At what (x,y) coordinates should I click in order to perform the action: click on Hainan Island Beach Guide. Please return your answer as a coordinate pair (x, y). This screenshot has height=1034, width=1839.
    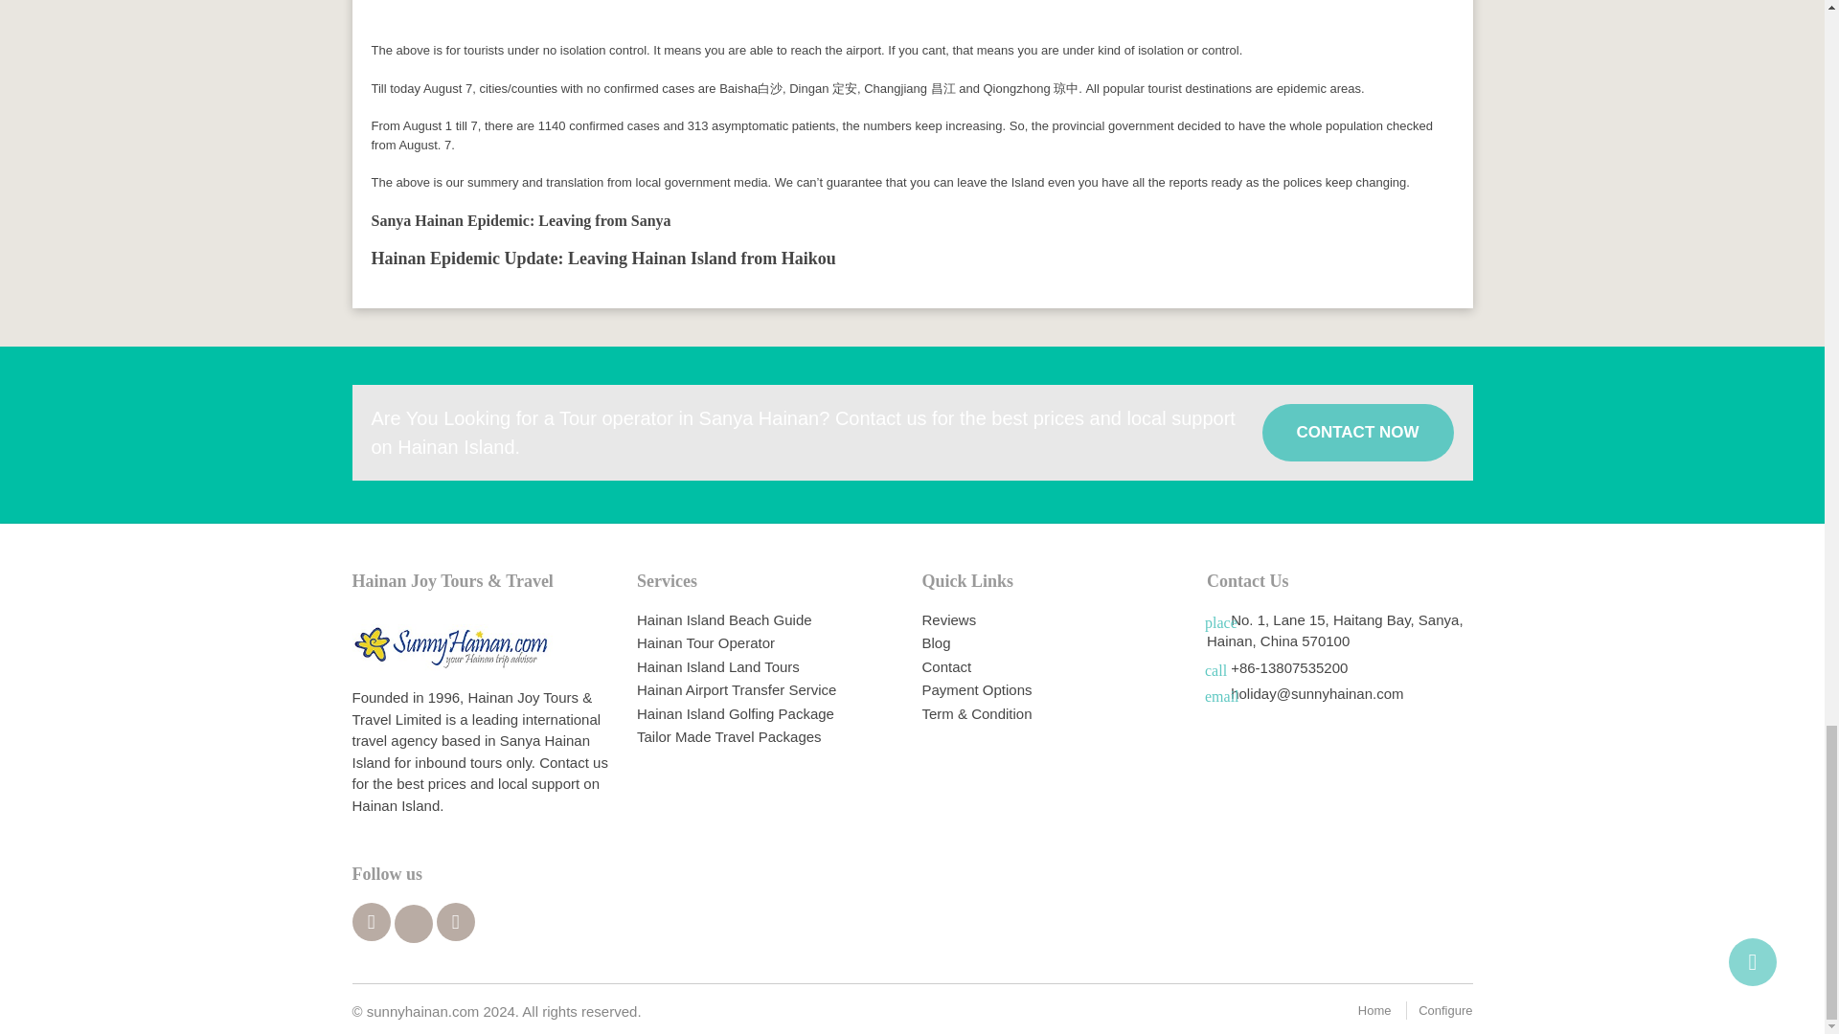
    Looking at the image, I should click on (724, 619).